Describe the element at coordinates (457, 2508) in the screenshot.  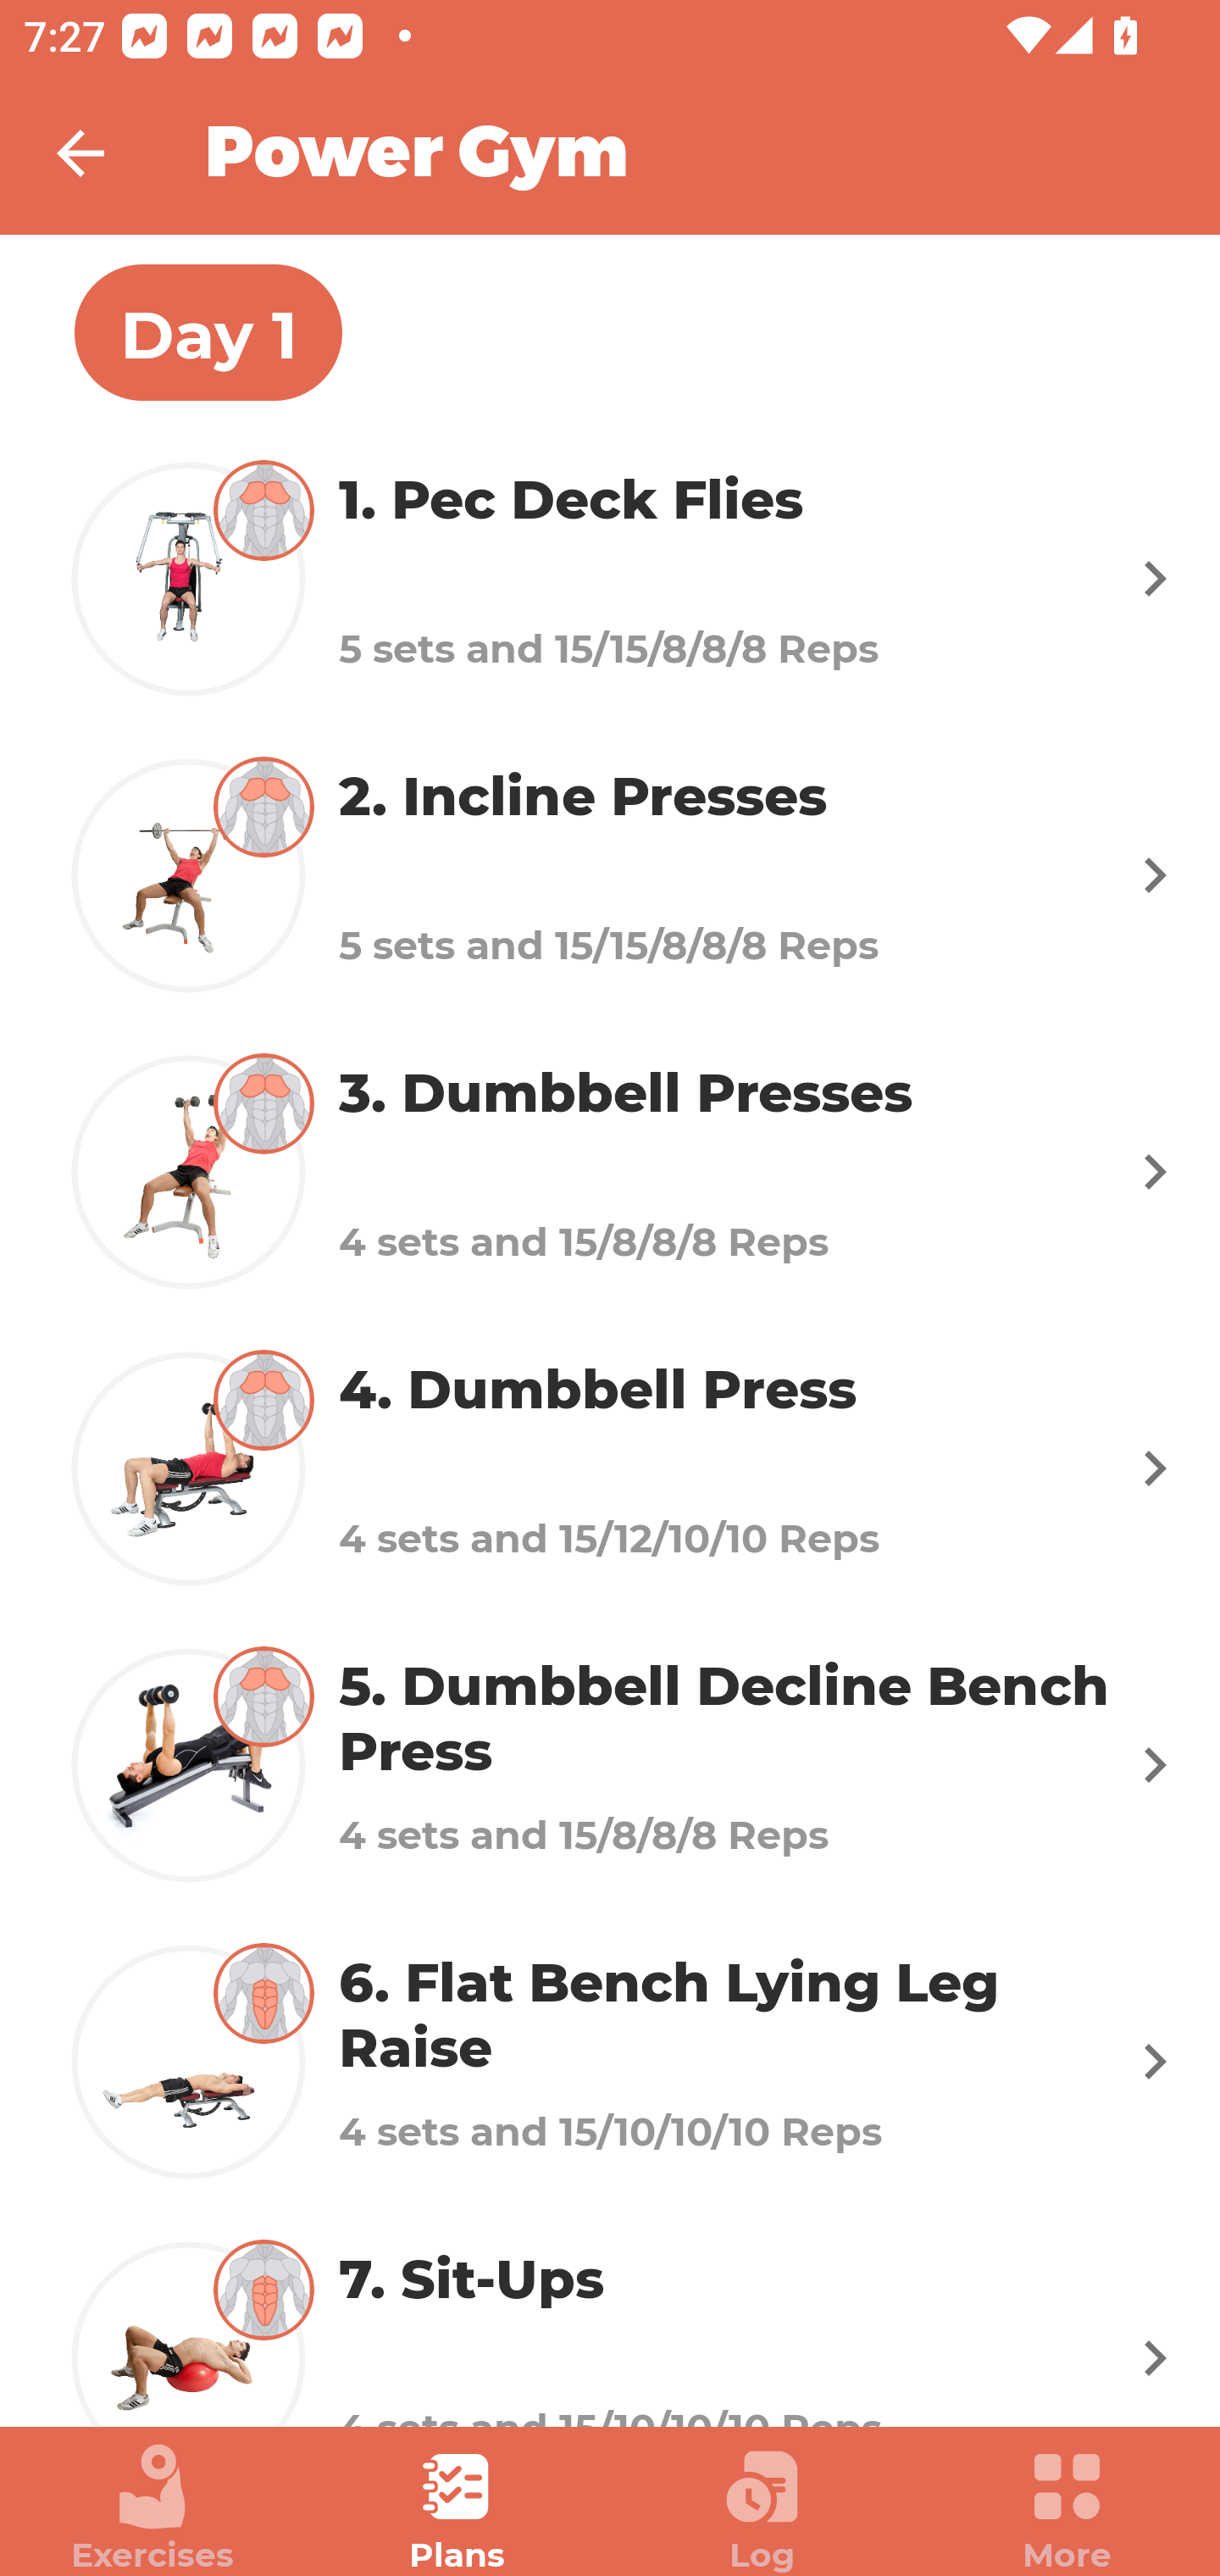
I see `Plans` at that location.